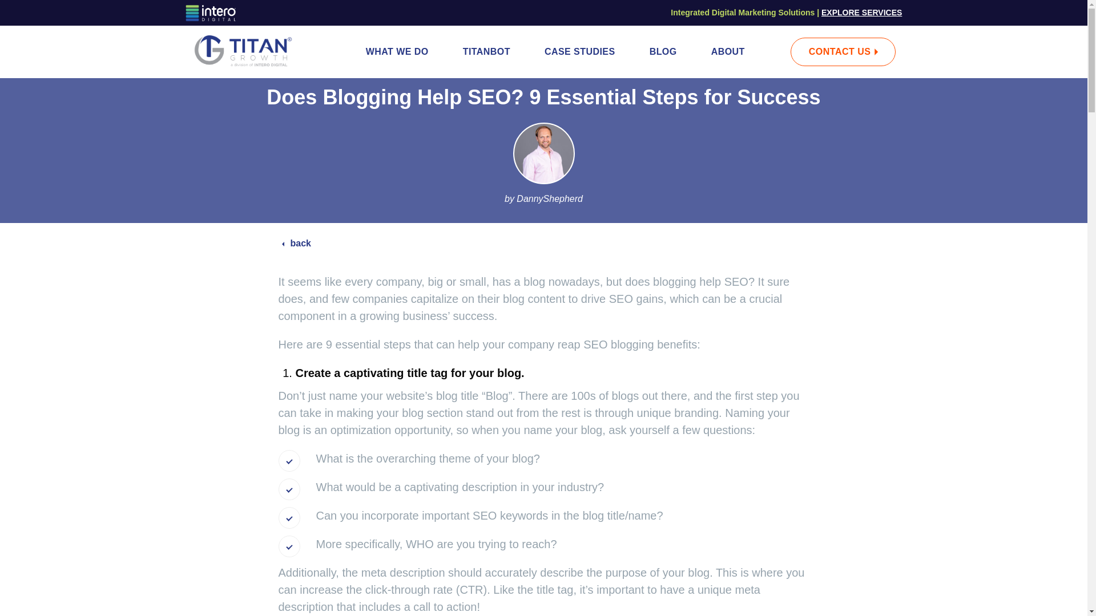  I want to click on EXPLORE SERVICES, so click(861, 13).